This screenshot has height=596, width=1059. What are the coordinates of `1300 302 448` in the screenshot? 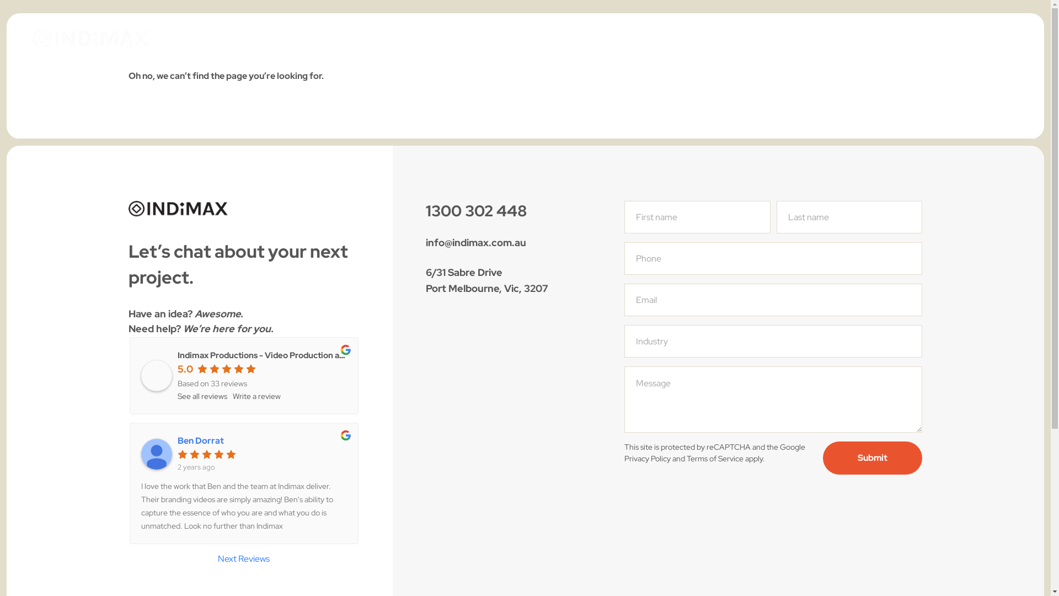 It's located at (477, 211).